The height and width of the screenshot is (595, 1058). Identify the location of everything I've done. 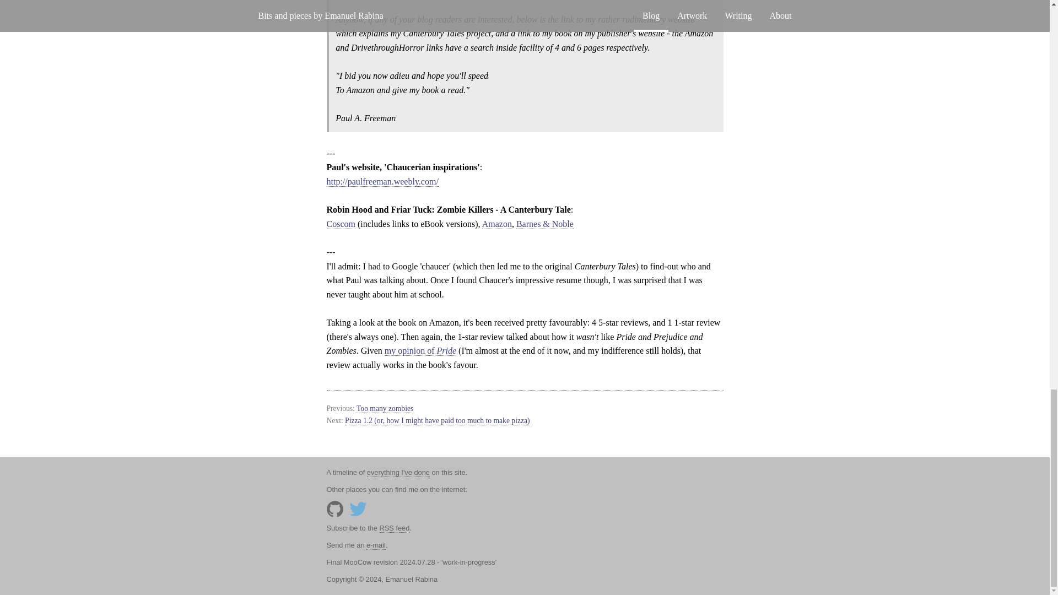
(398, 473).